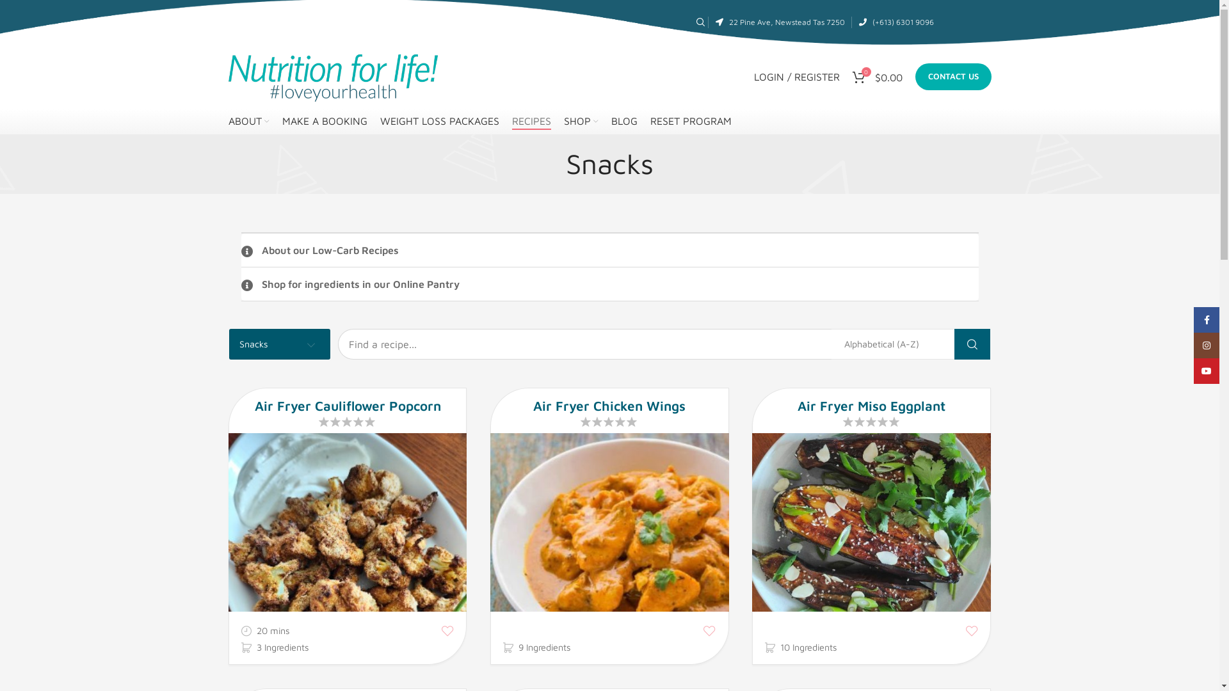 This screenshot has width=1229, height=691. I want to click on SHOP, so click(581, 122).